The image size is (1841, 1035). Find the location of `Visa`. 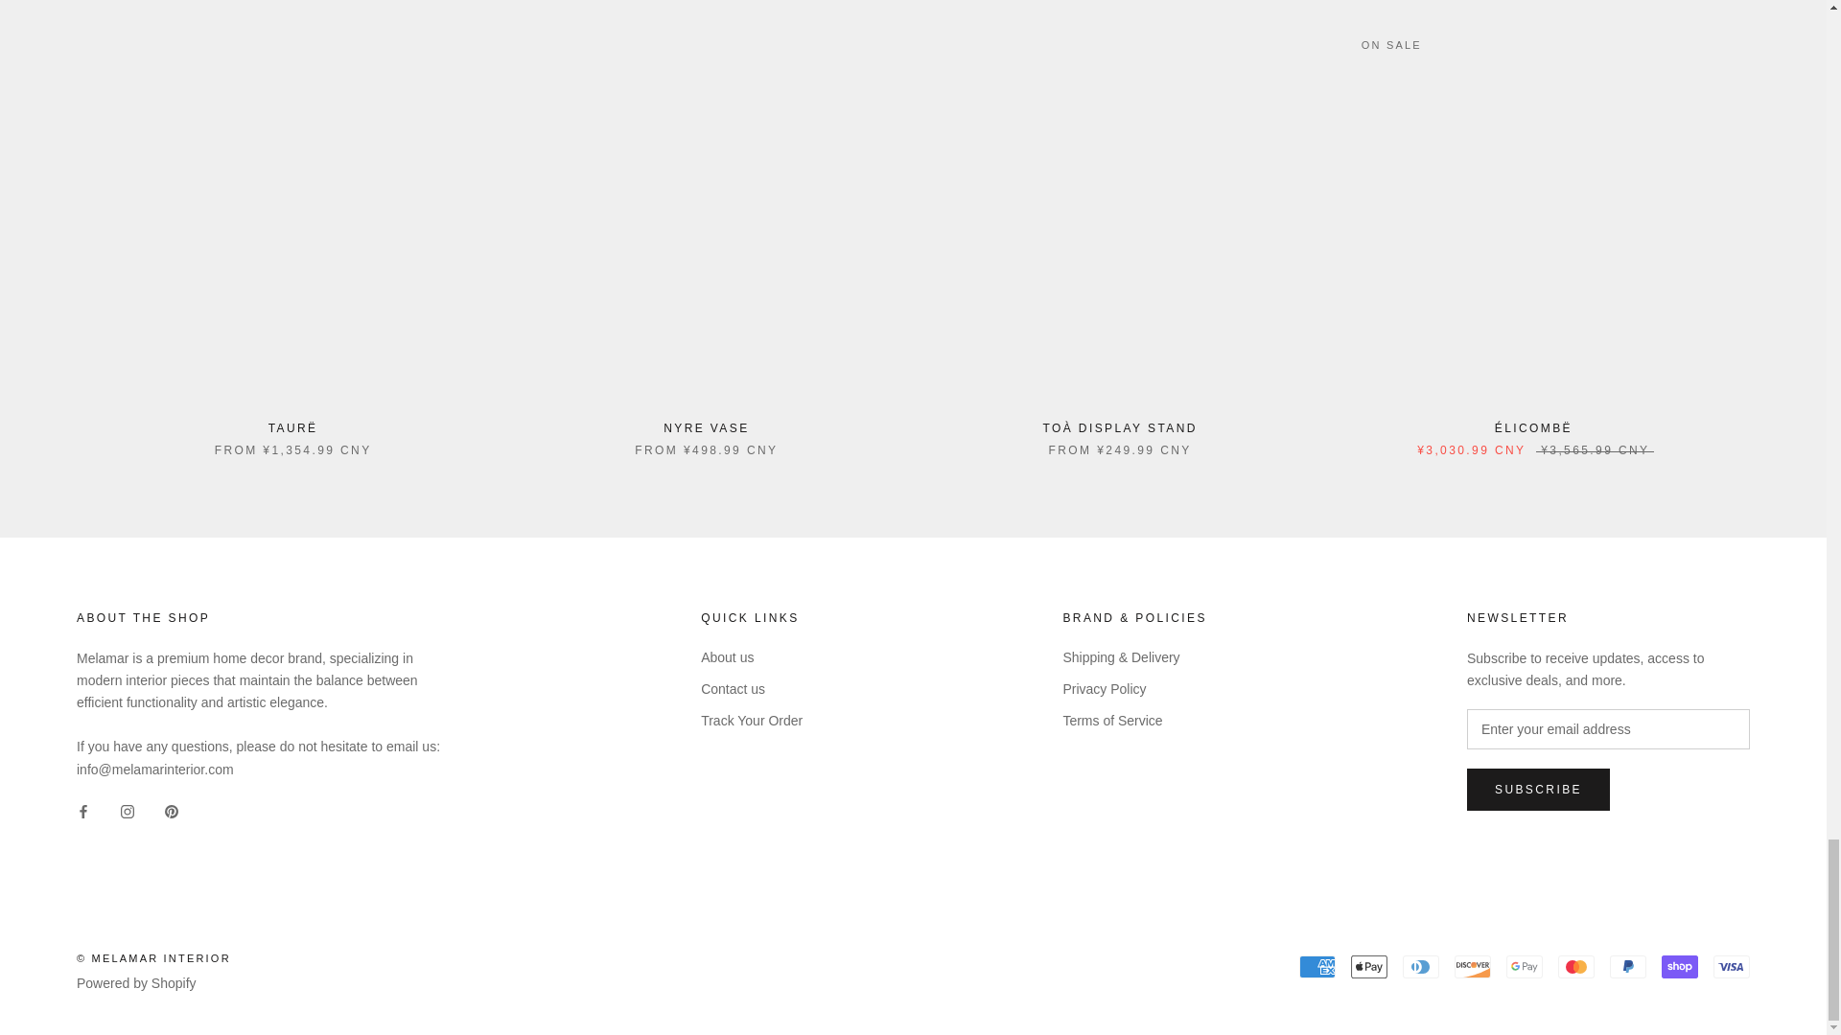

Visa is located at coordinates (1732, 966).